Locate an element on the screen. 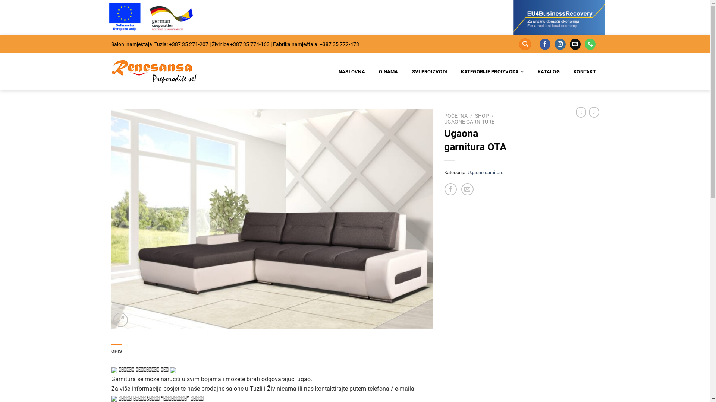 The width and height of the screenshot is (716, 402). +387 35 774-163 is located at coordinates (249, 44).